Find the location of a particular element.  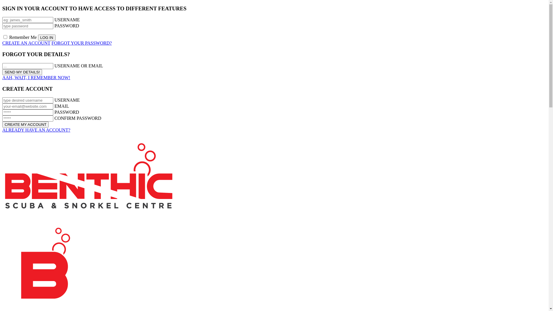

SEND MY DETAILS! is located at coordinates (22, 72).